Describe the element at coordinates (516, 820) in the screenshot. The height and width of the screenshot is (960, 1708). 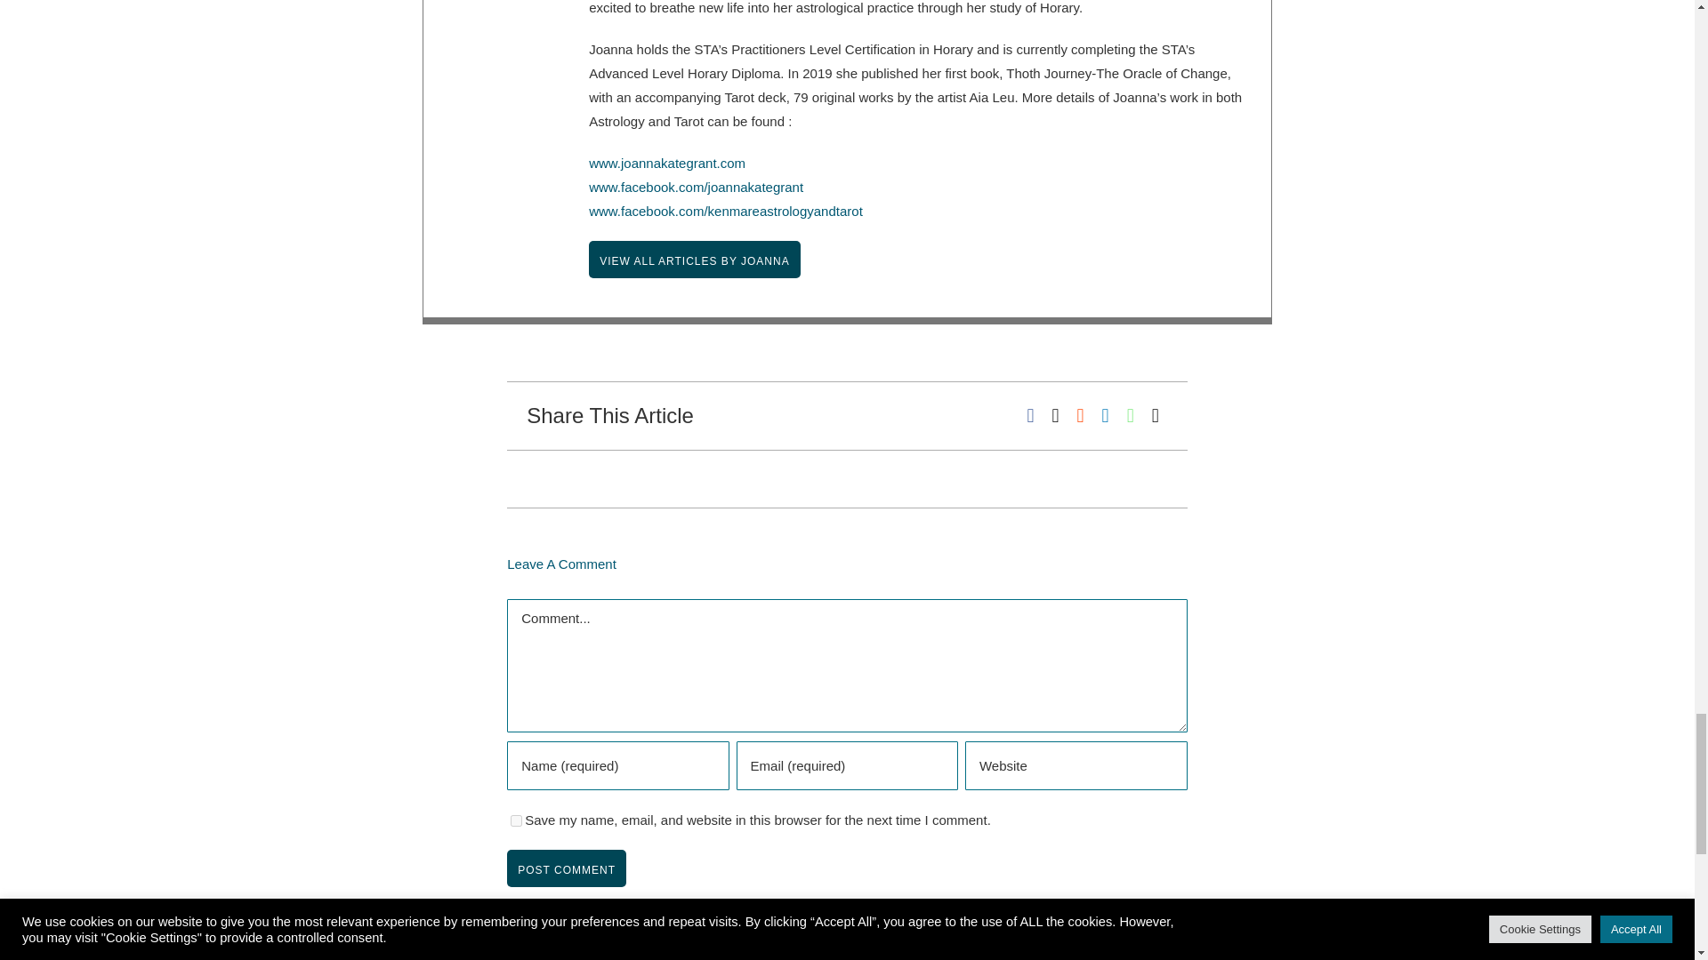
I see `yes` at that location.